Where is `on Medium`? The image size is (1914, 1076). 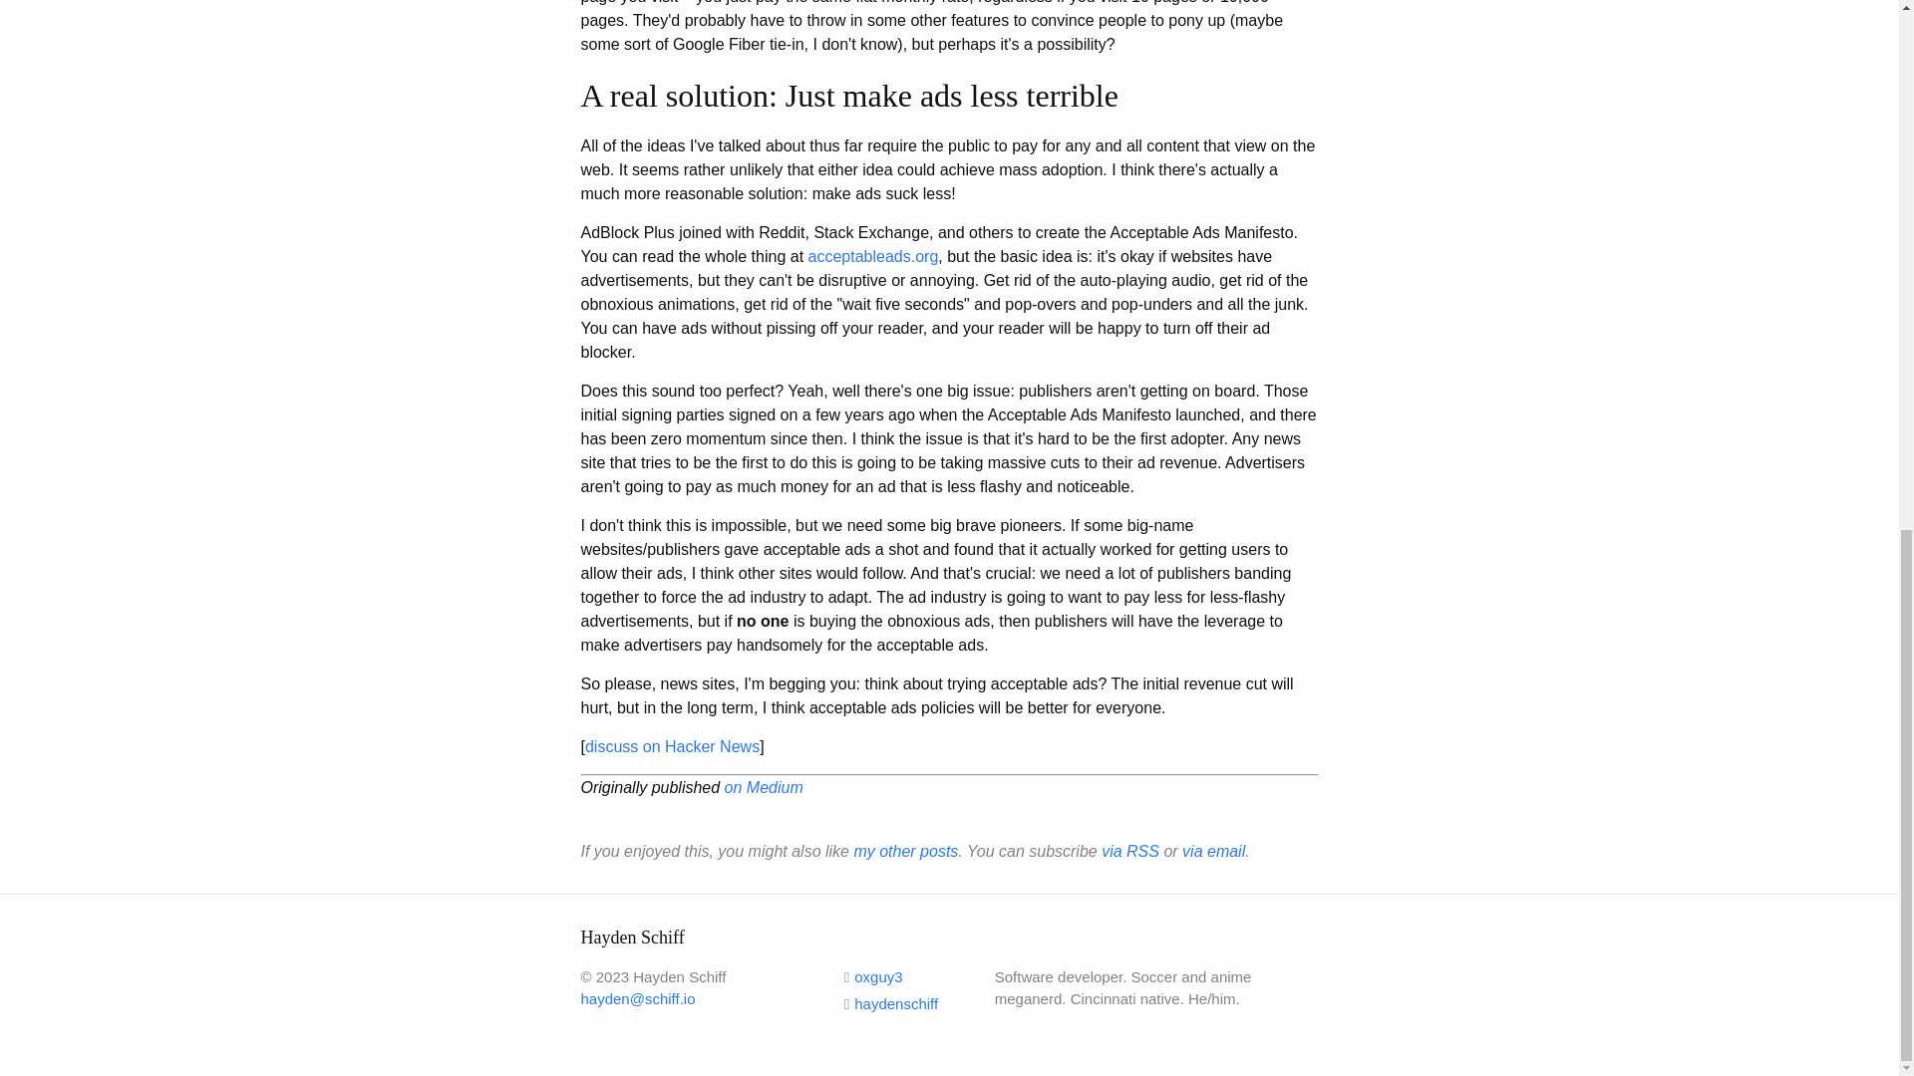 on Medium is located at coordinates (764, 787).